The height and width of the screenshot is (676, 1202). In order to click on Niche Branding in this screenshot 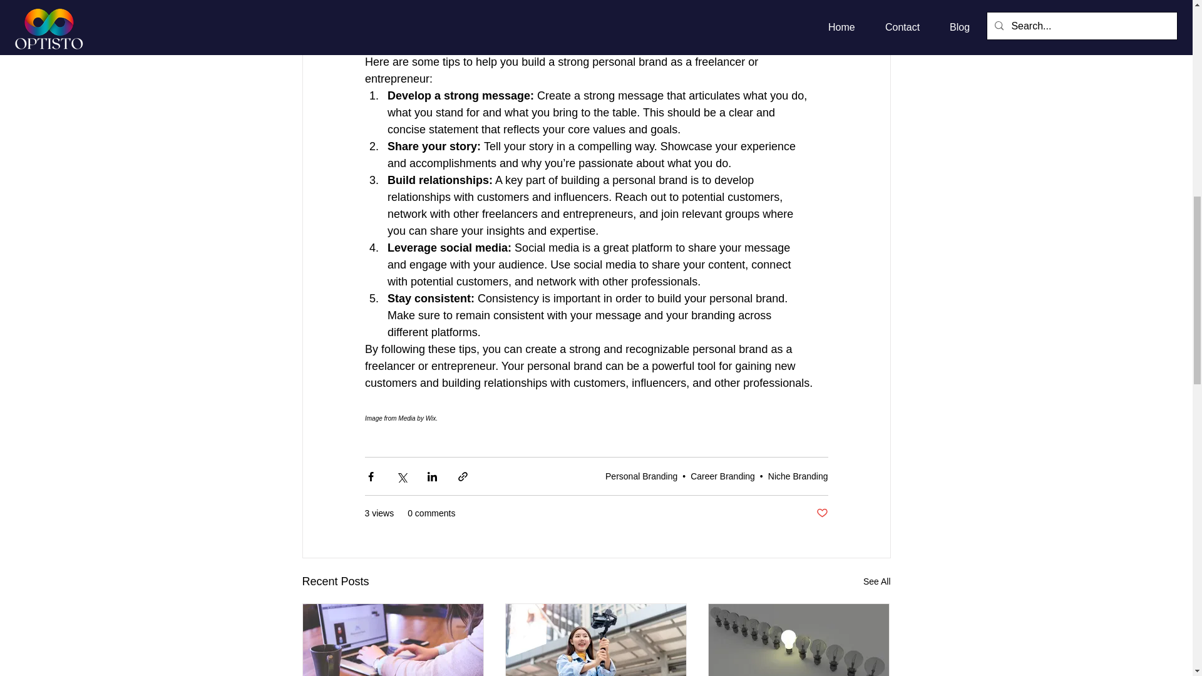, I will do `click(798, 476)`.